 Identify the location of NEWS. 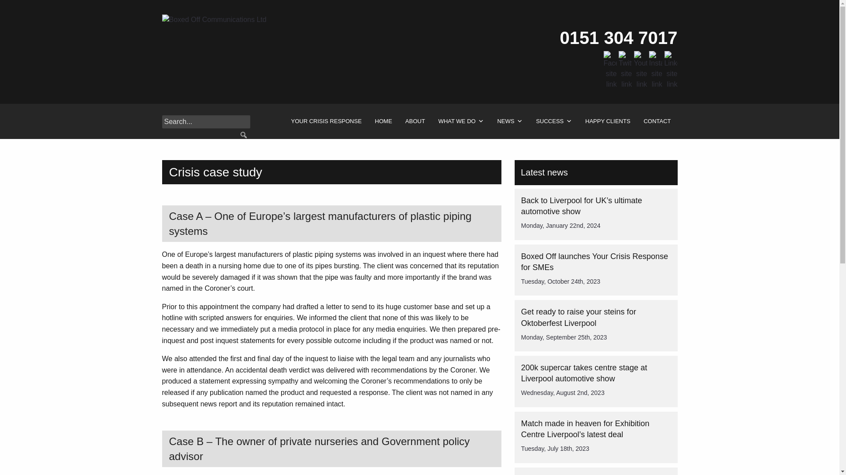
(510, 121).